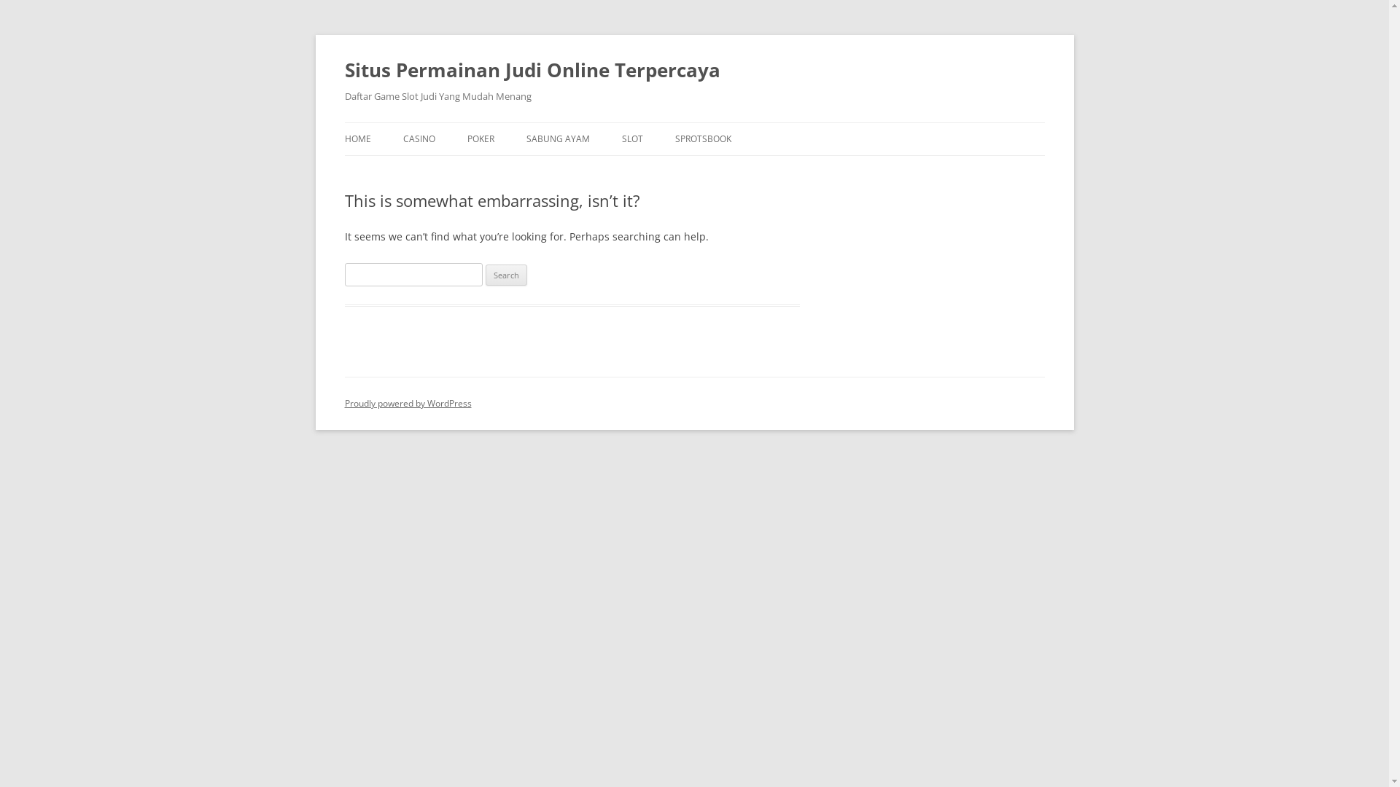 The image size is (1400, 787). Describe the element at coordinates (480, 139) in the screenshot. I see `POKER` at that location.